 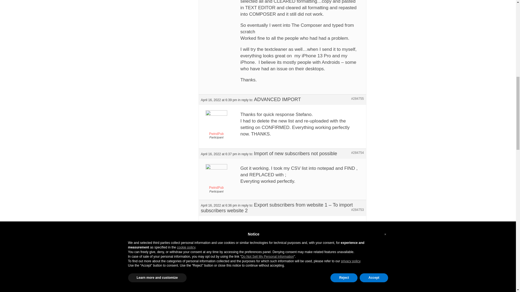 I want to click on View PwindPub's profile, so click(x=216, y=284).